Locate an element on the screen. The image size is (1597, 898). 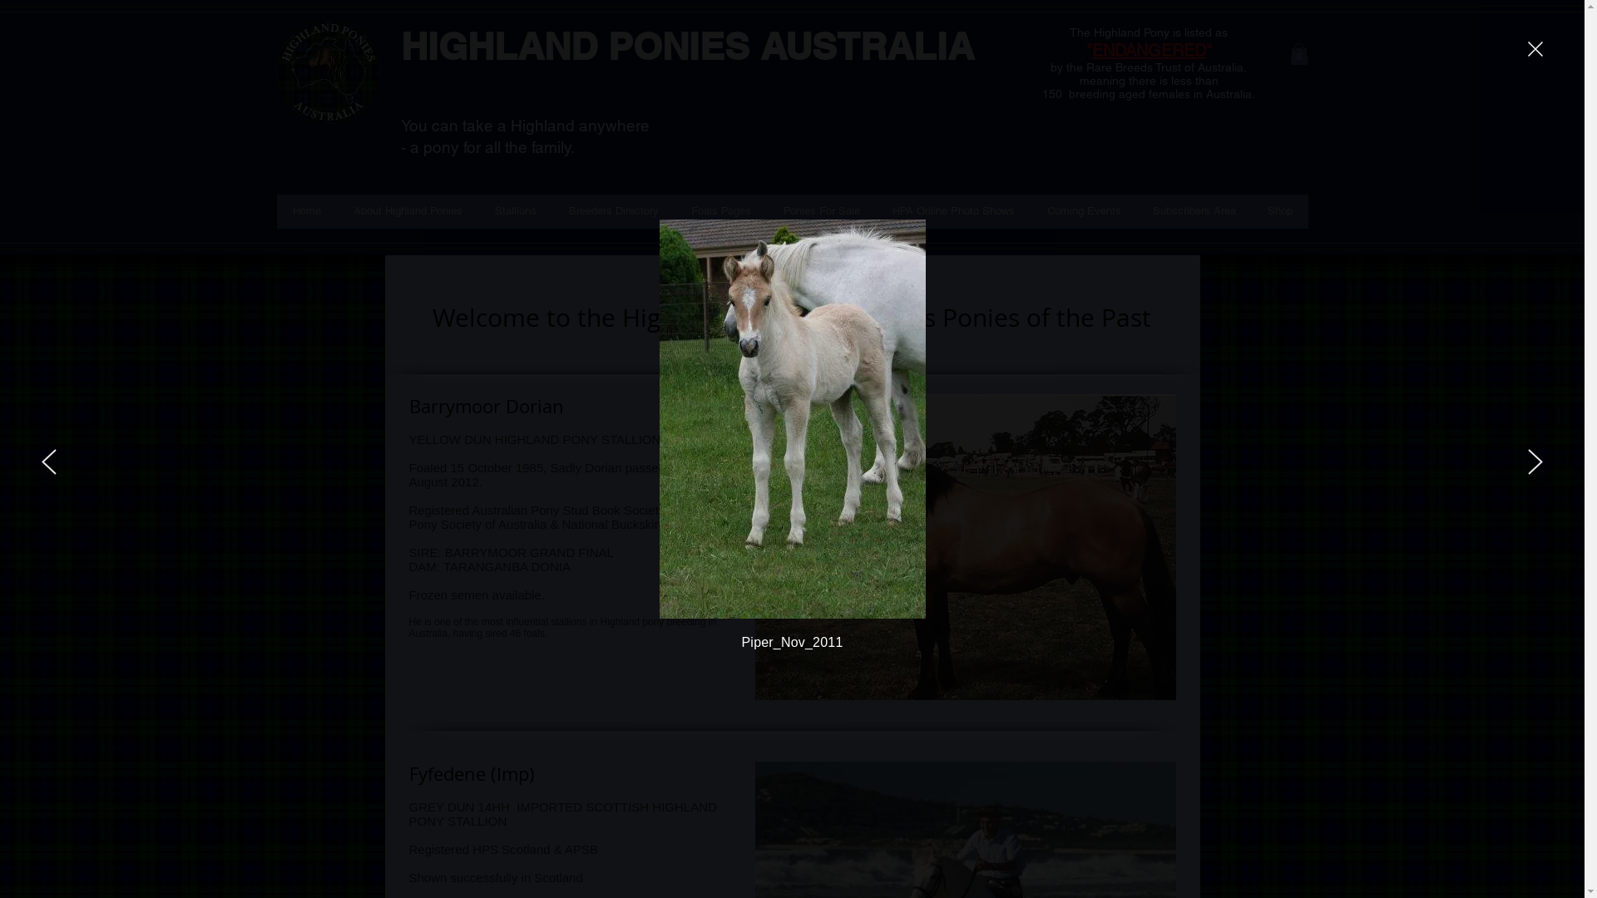
Subscribers Area is located at coordinates (1194, 216).